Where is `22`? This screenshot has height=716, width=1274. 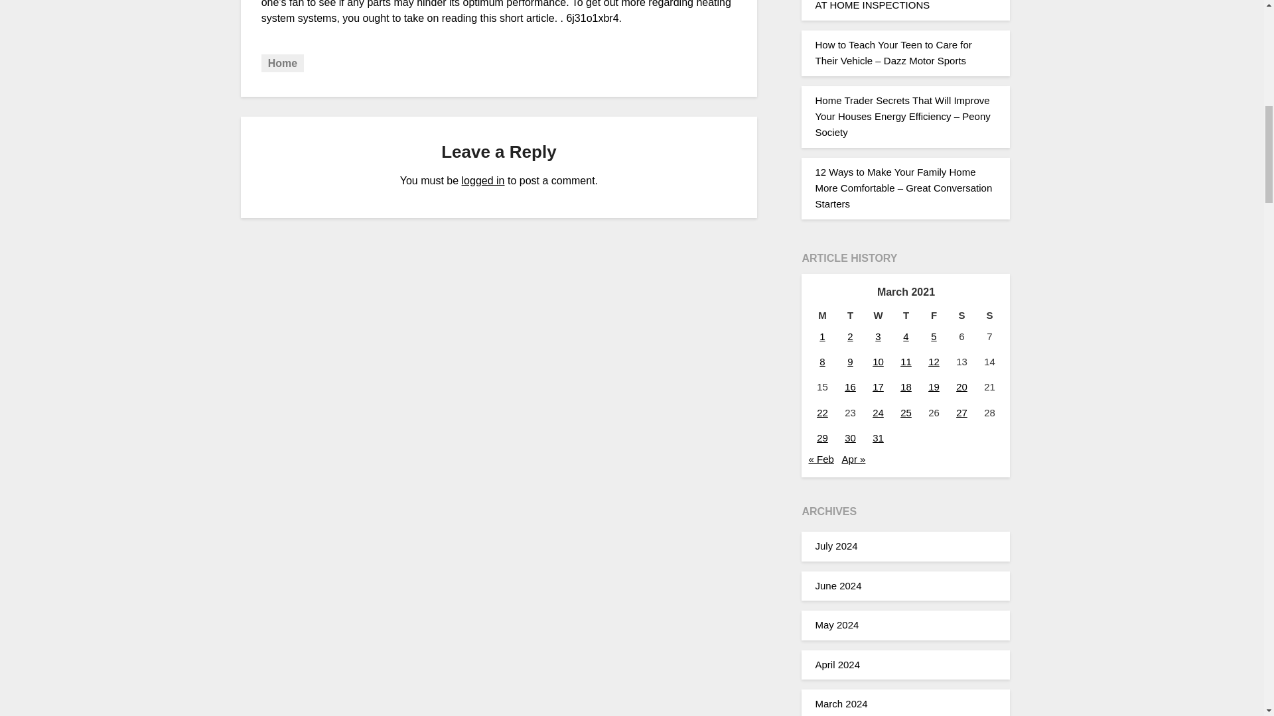
22 is located at coordinates (822, 412).